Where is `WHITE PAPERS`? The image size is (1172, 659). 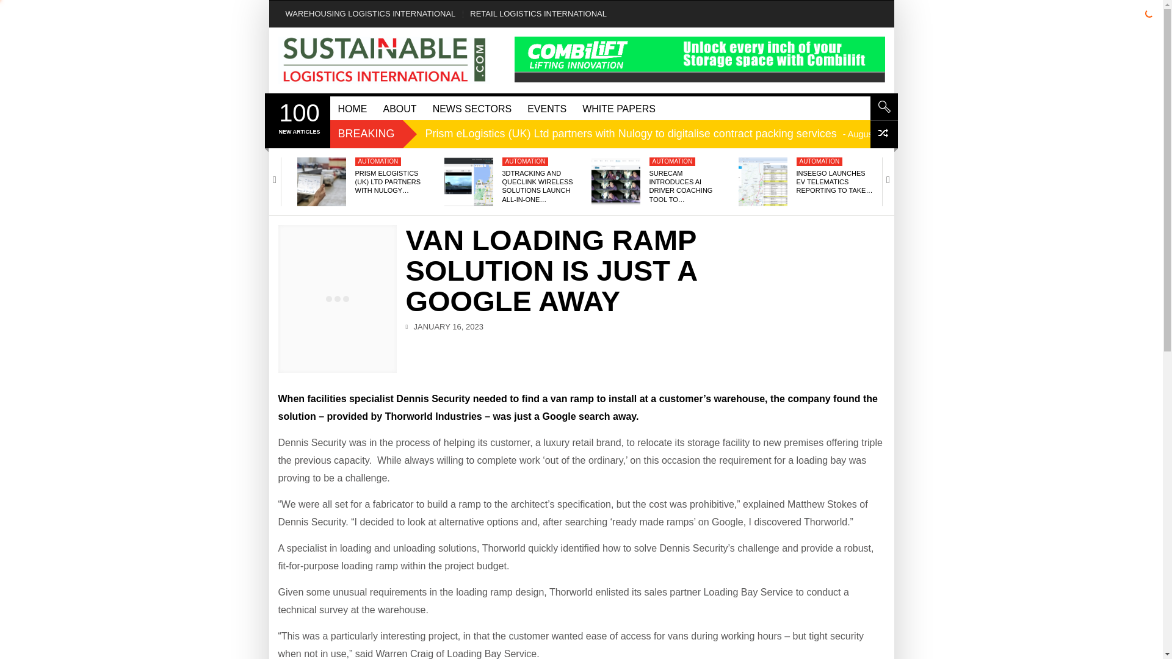
WHITE PAPERS is located at coordinates (546, 107).